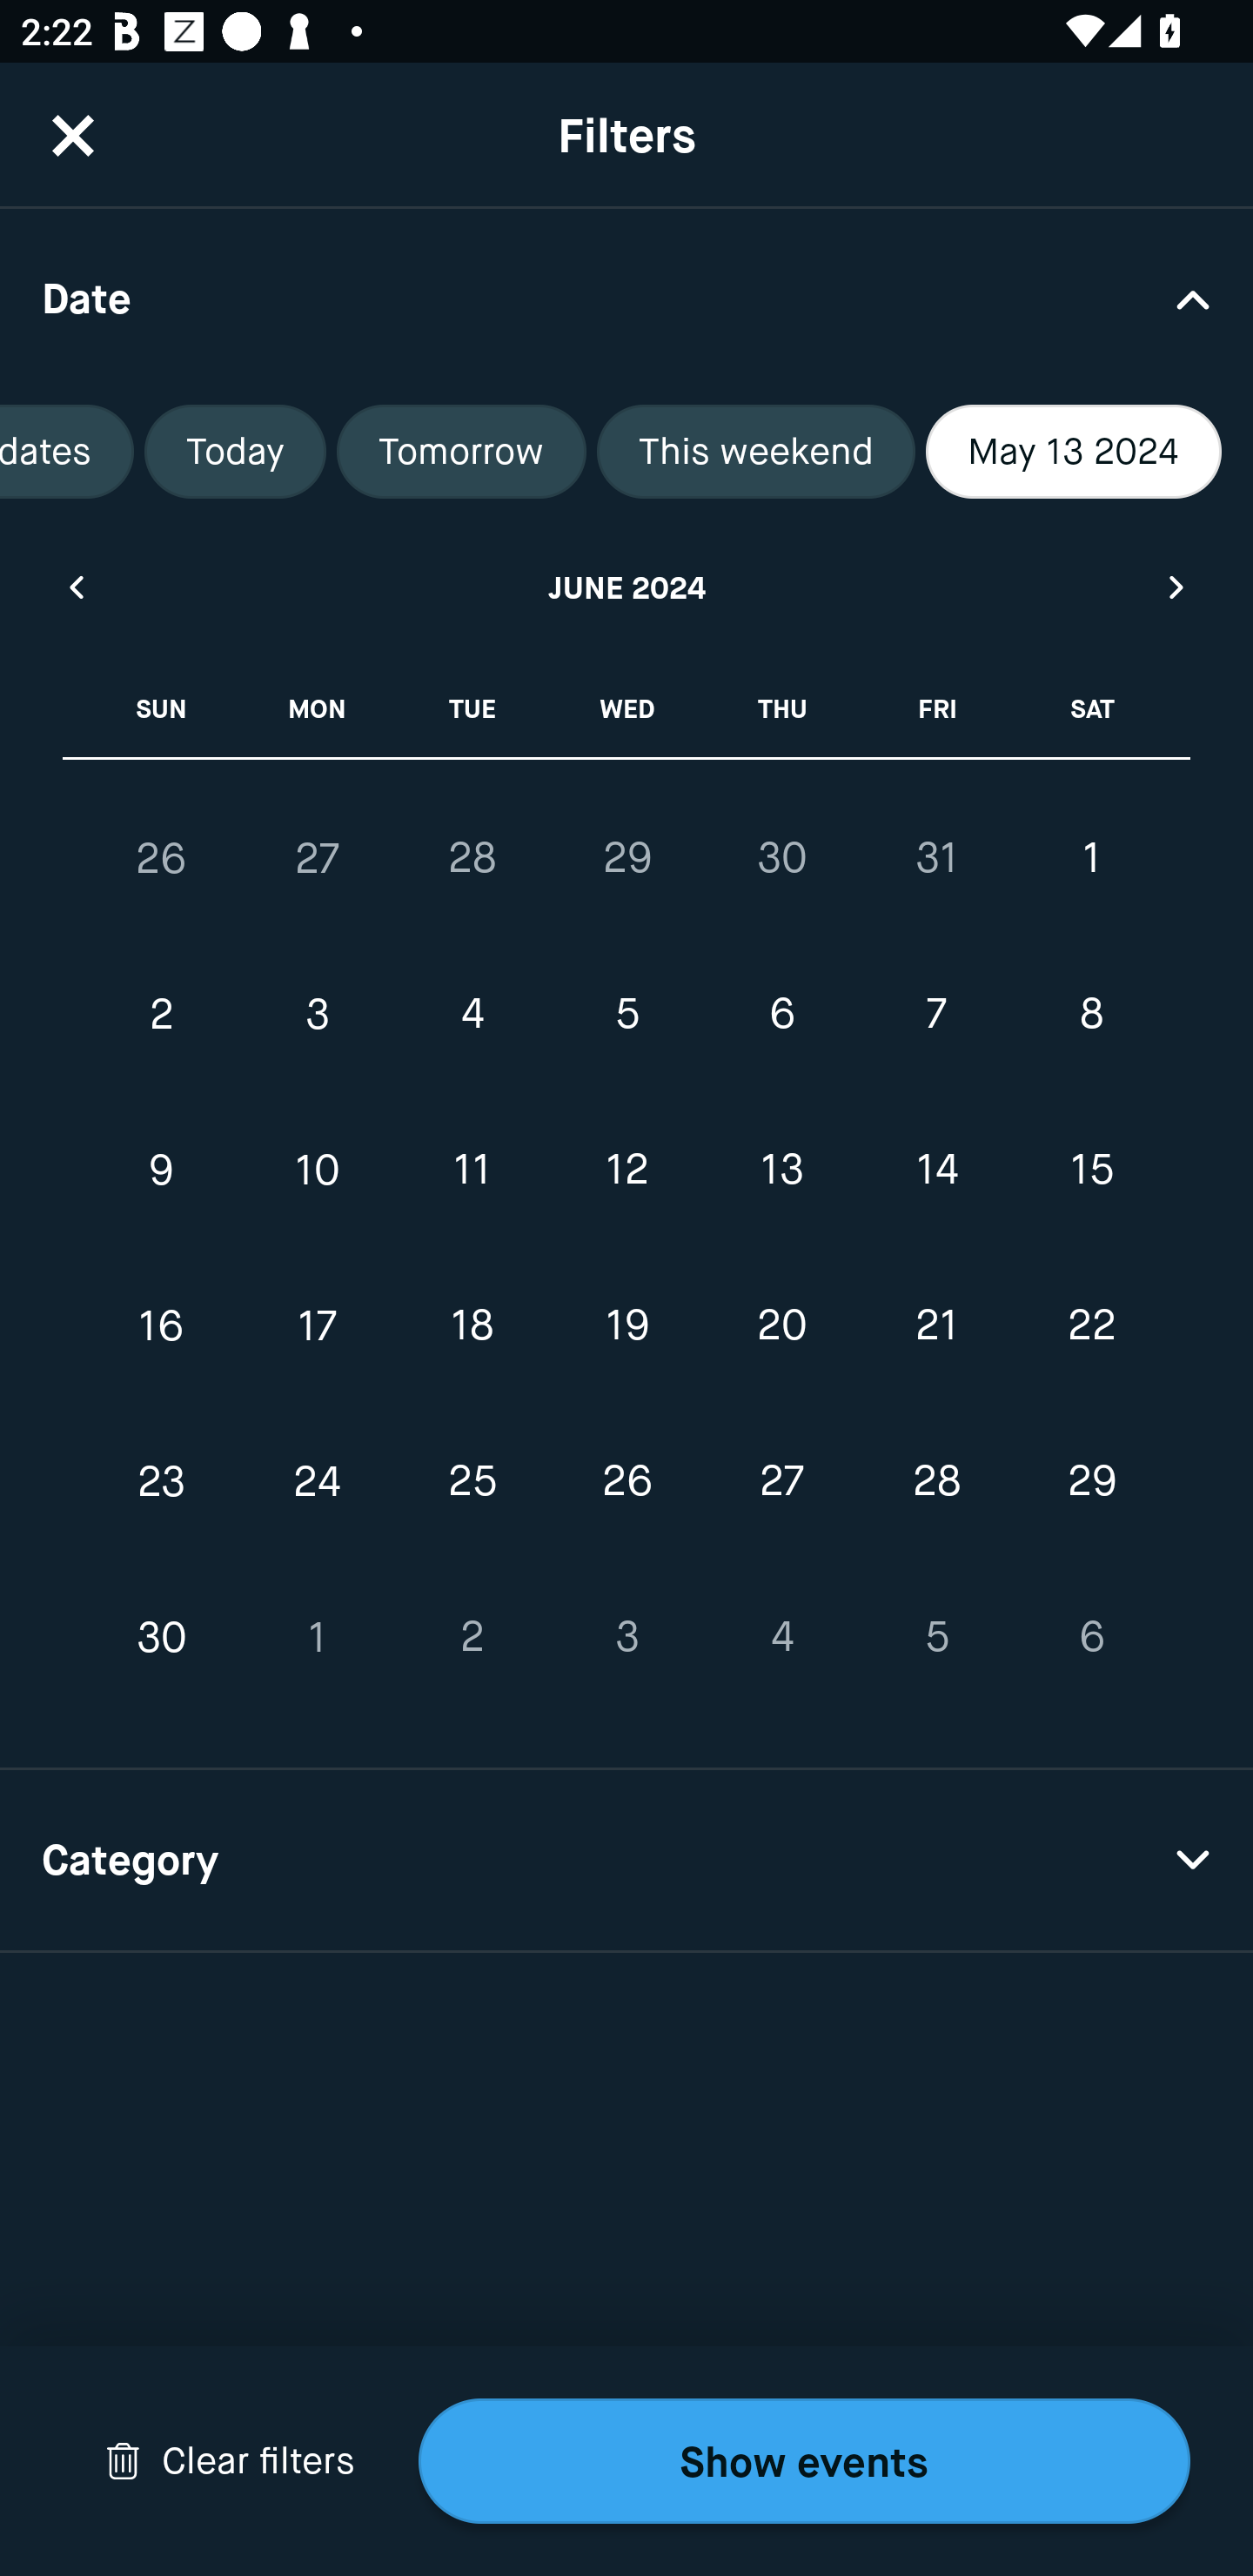 This screenshot has height=2576, width=1253. What do you see at coordinates (1091, 1170) in the screenshot?
I see `15` at bounding box center [1091, 1170].